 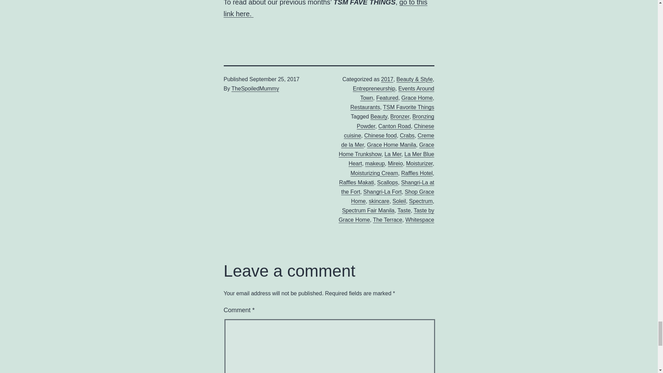 What do you see at coordinates (380, 135) in the screenshot?
I see `Chinese food` at bounding box center [380, 135].